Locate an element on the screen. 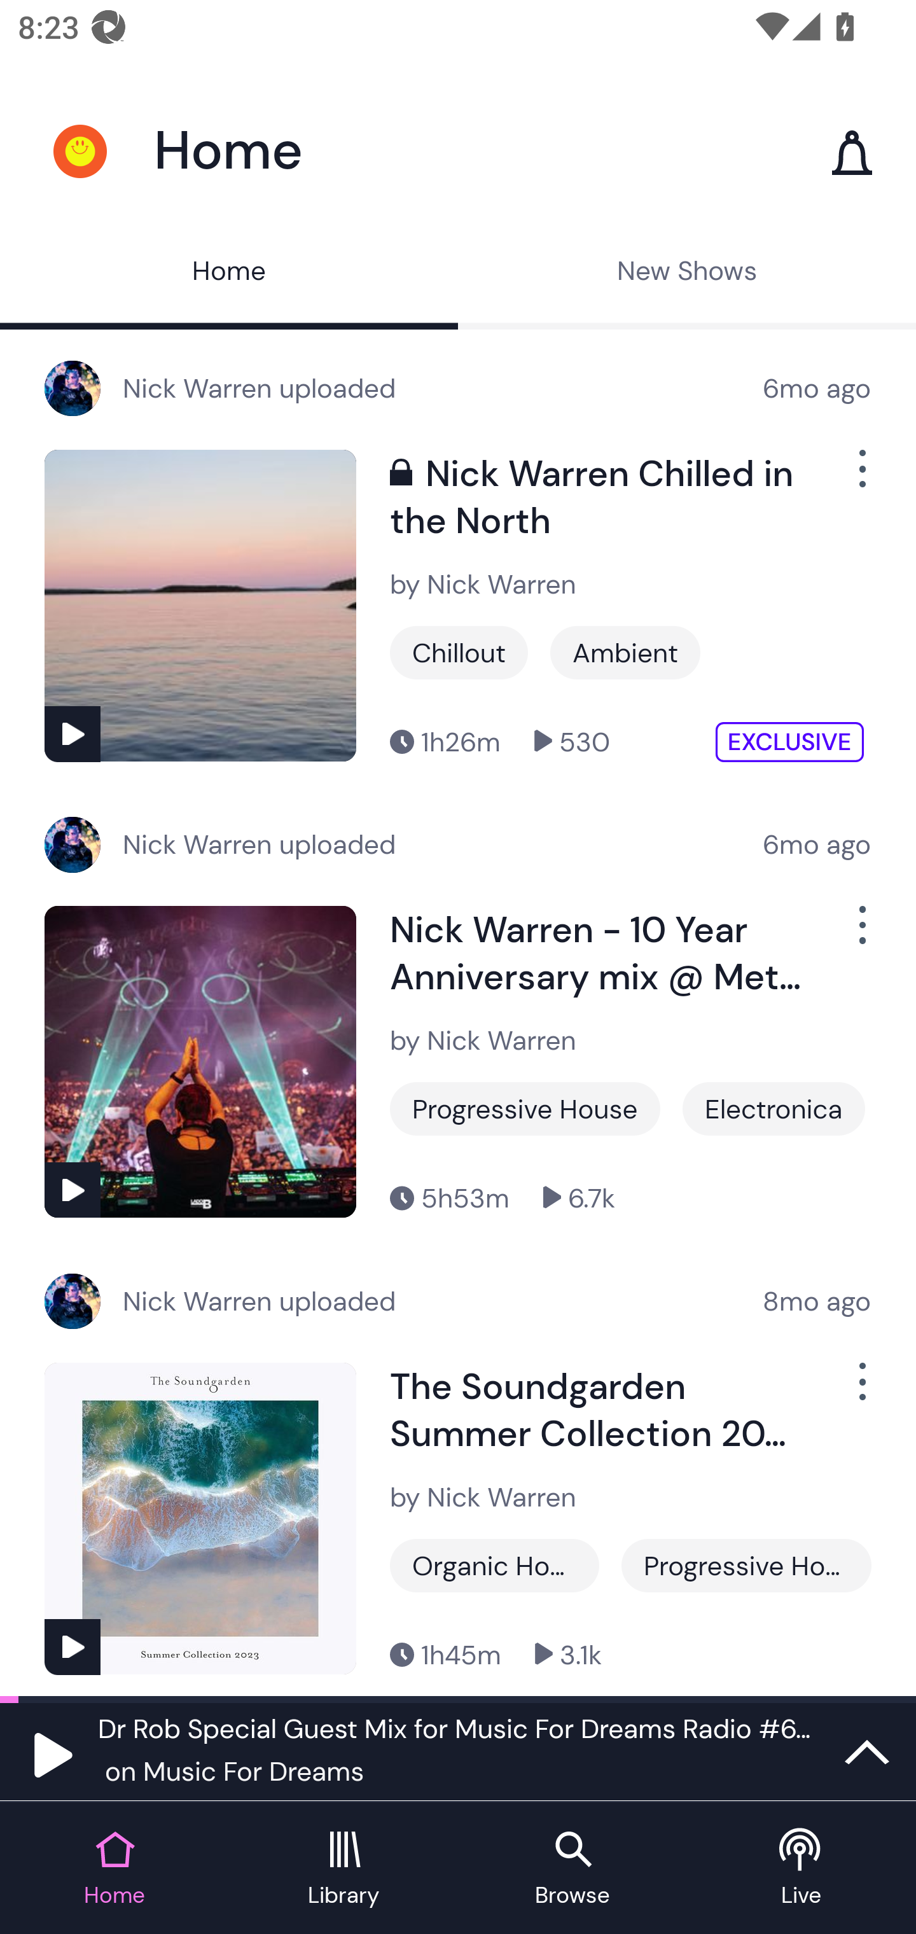 The height and width of the screenshot is (1934, 916). Browse tab Browse is located at coordinates (572, 1869).